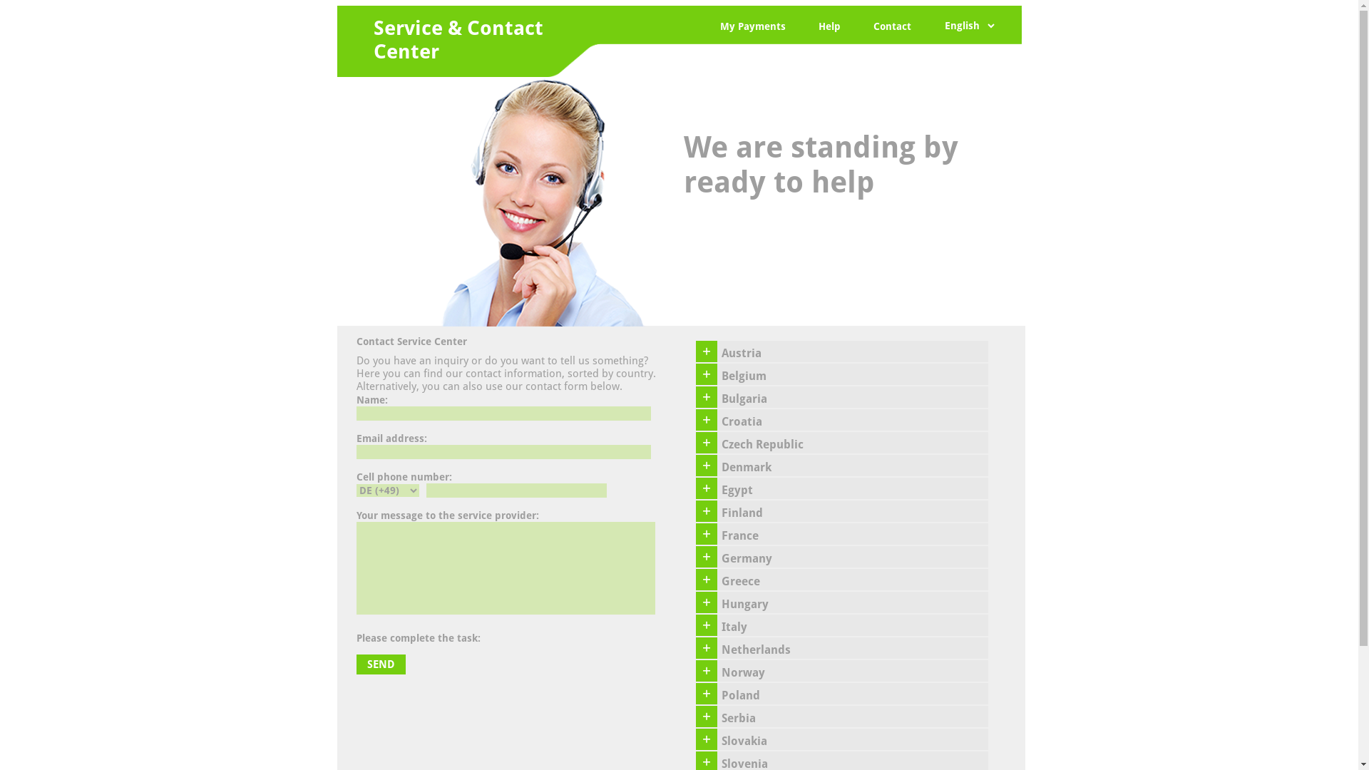  What do you see at coordinates (853, 647) in the screenshot?
I see `Netherlands` at bounding box center [853, 647].